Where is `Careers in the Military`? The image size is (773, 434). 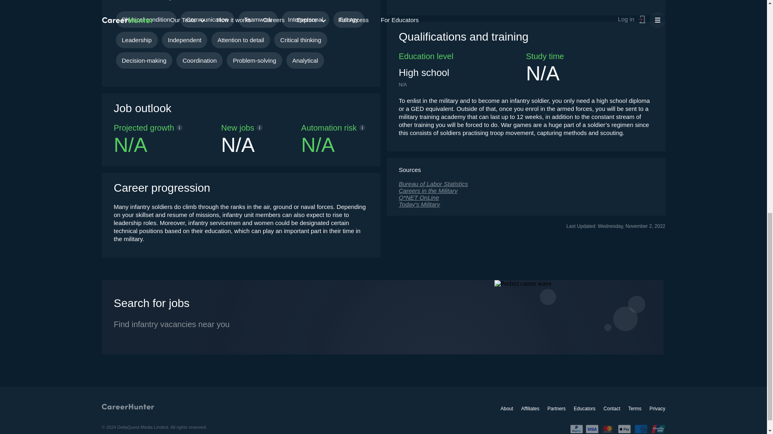
Careers in the Military is located at coordinates (526, 190).